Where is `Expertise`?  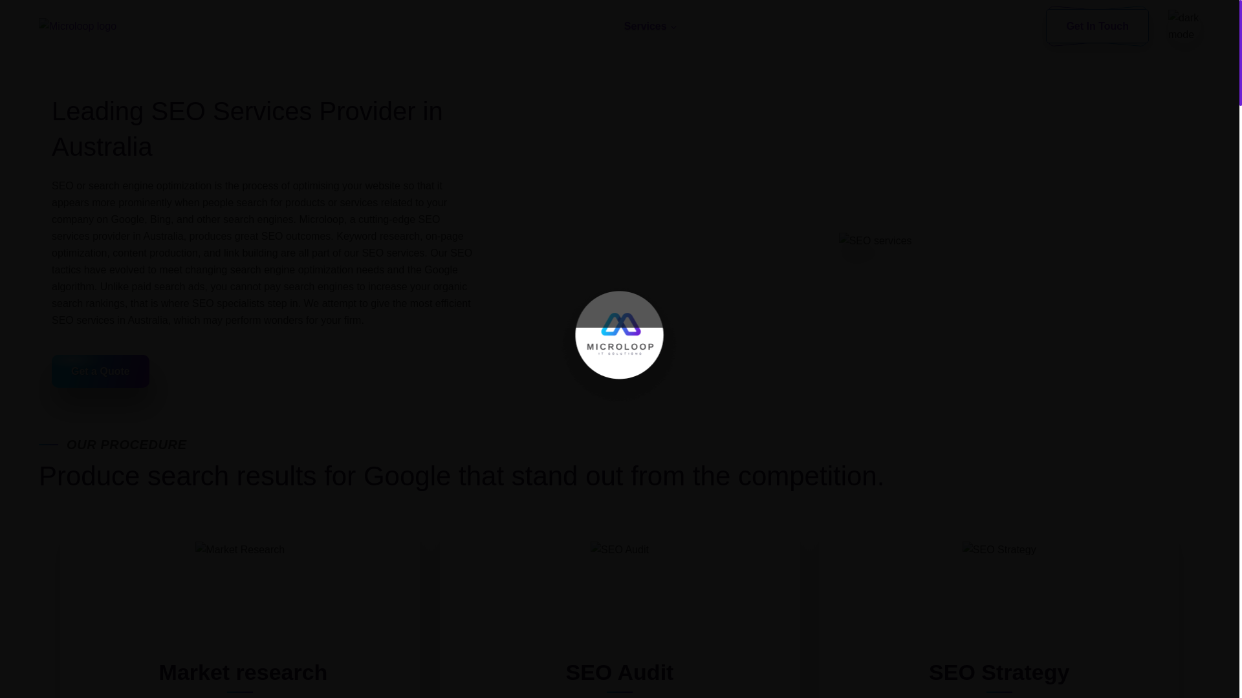 Expertise is located at coordinates (735, 26).